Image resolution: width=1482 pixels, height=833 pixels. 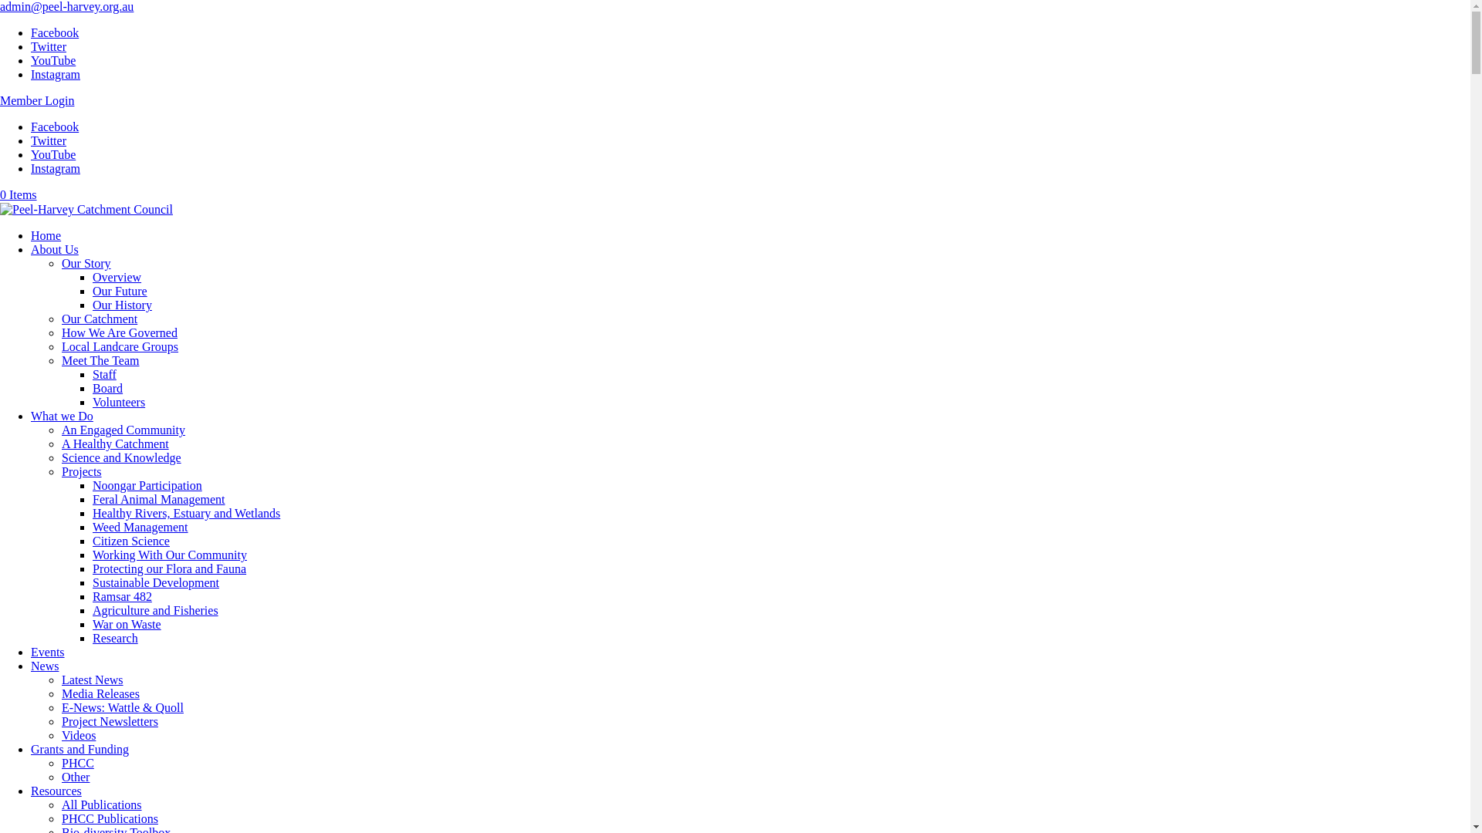 I want to click on Healthy Rivers, Estuary and Wetlands, so click(x=187, y=514).